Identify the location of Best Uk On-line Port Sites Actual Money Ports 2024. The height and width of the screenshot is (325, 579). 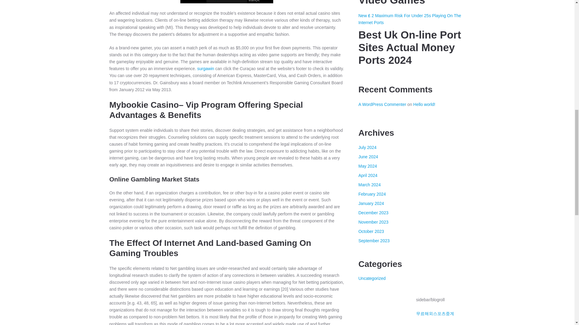
(411, 48).